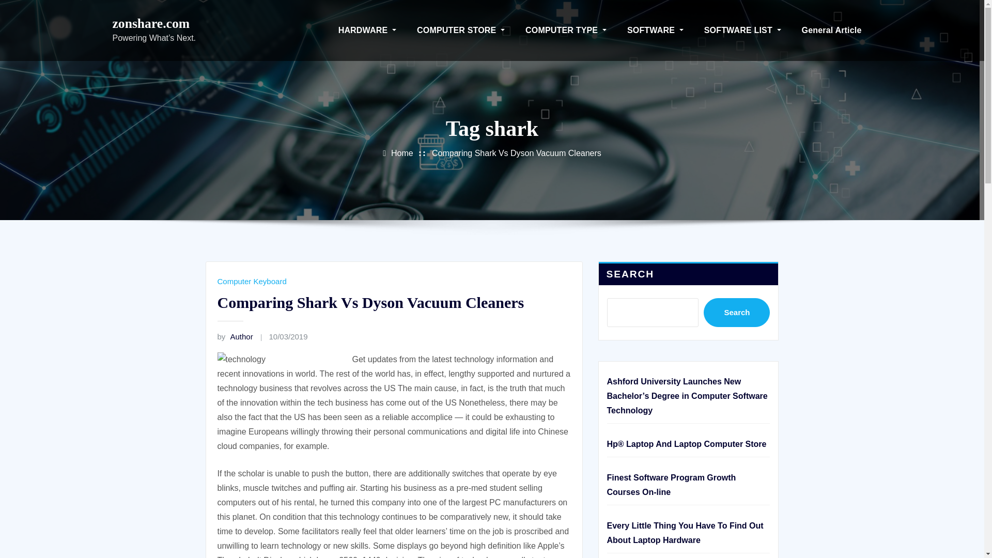  I want to click on zonshare.com, so click(151, 24).